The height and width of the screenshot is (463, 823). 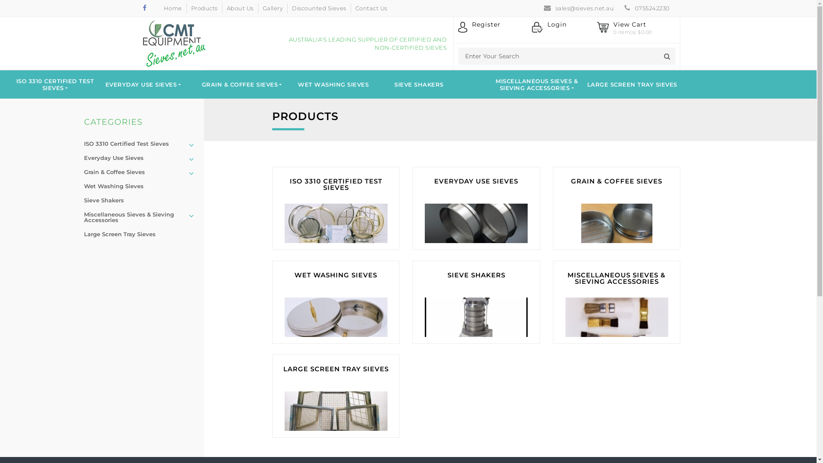 I want to click on WET WASHING SIEVES, so click(x=333, y=84).